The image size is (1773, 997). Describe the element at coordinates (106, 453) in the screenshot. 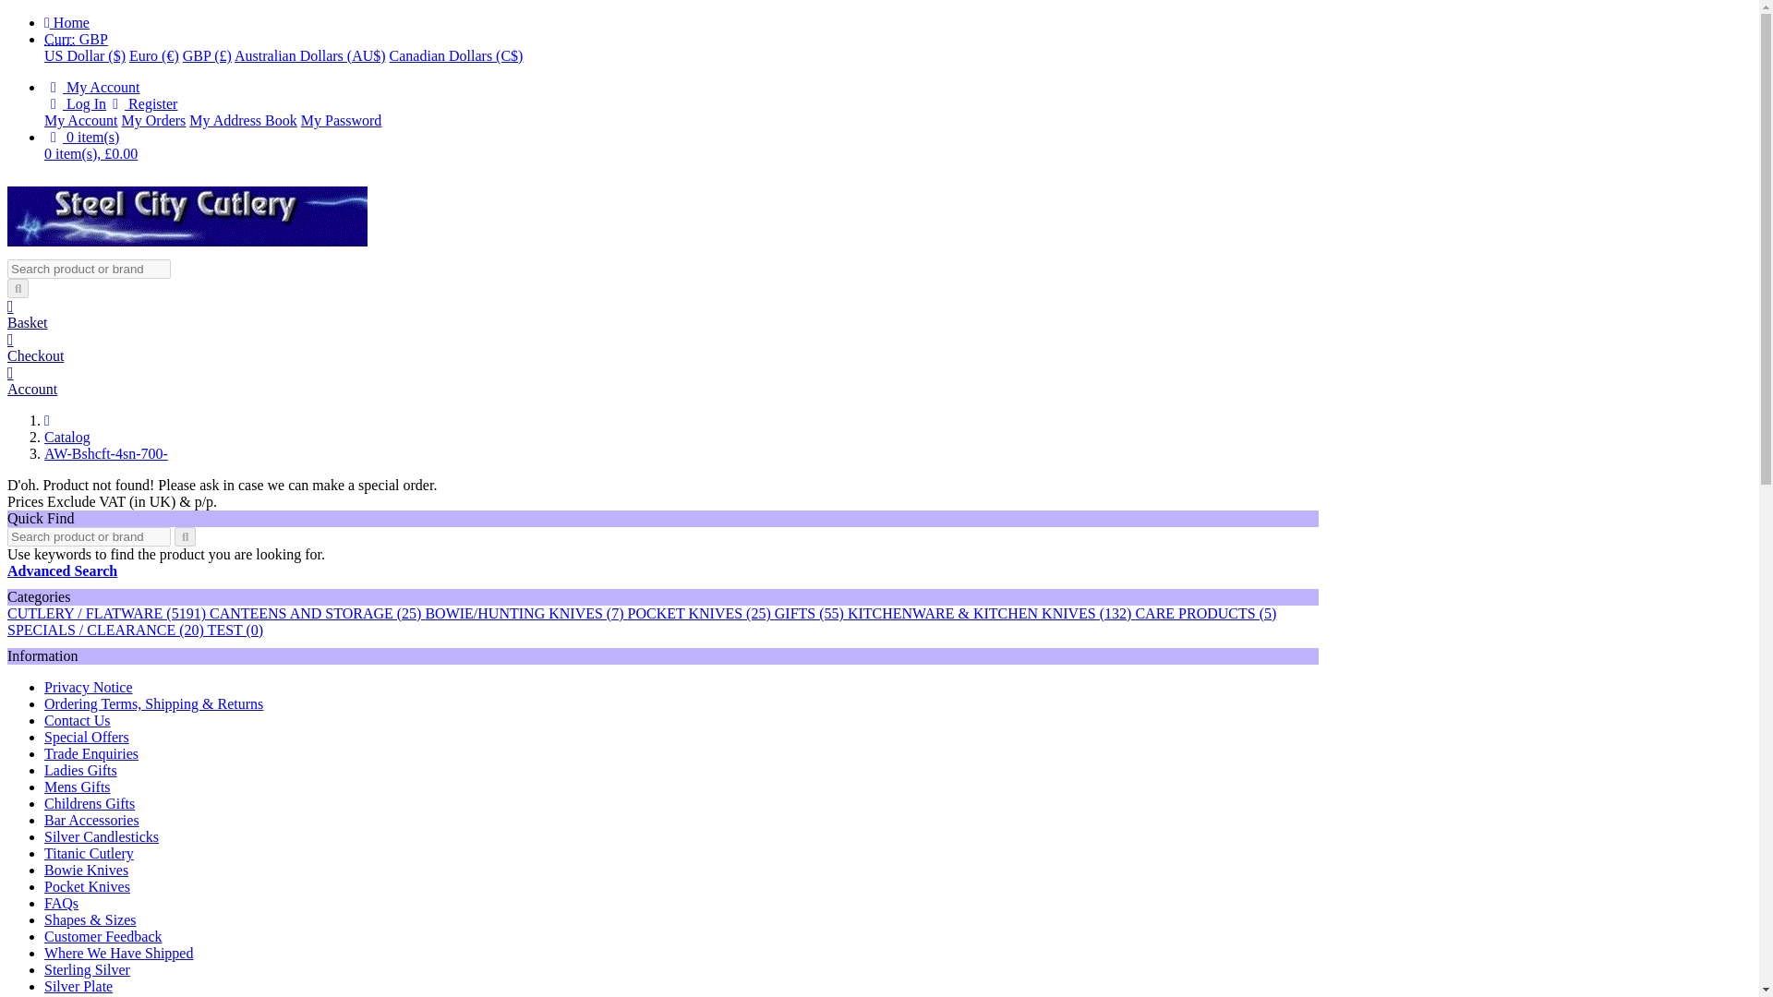

I see `AW-Bshcft-4sn-700-` at that location.